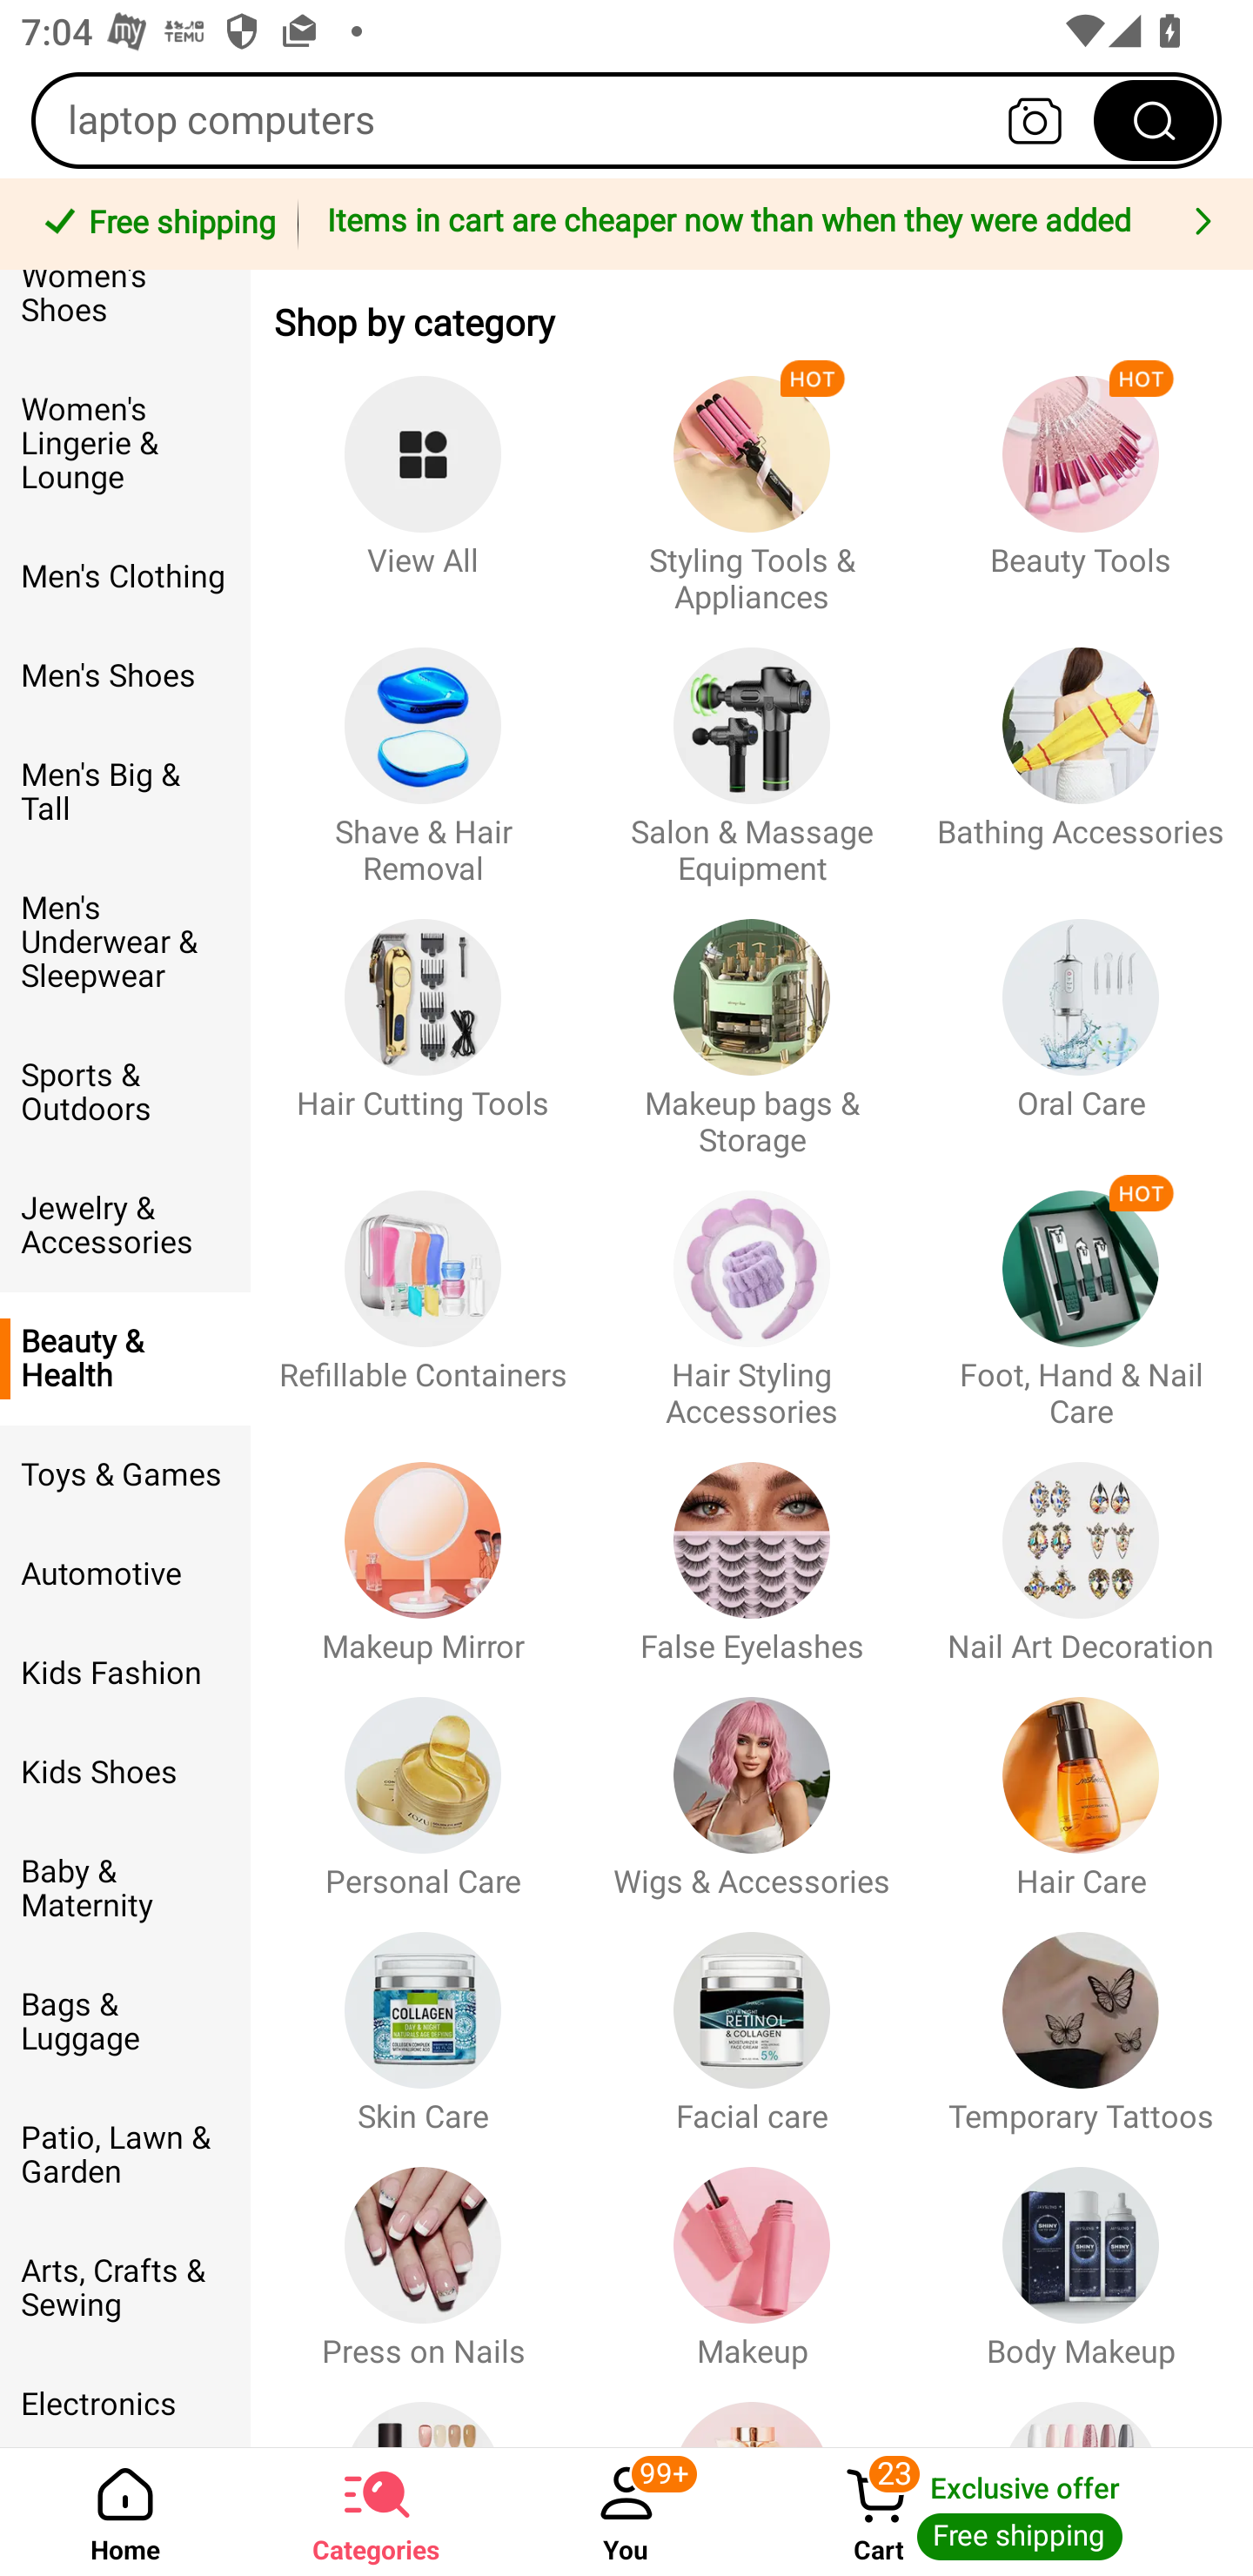 The image size is (1253, 2576). What do you see at coordinates (125, 315) in the screenshot?
I see `Women's Shoes` at bounding box center [125, 315].